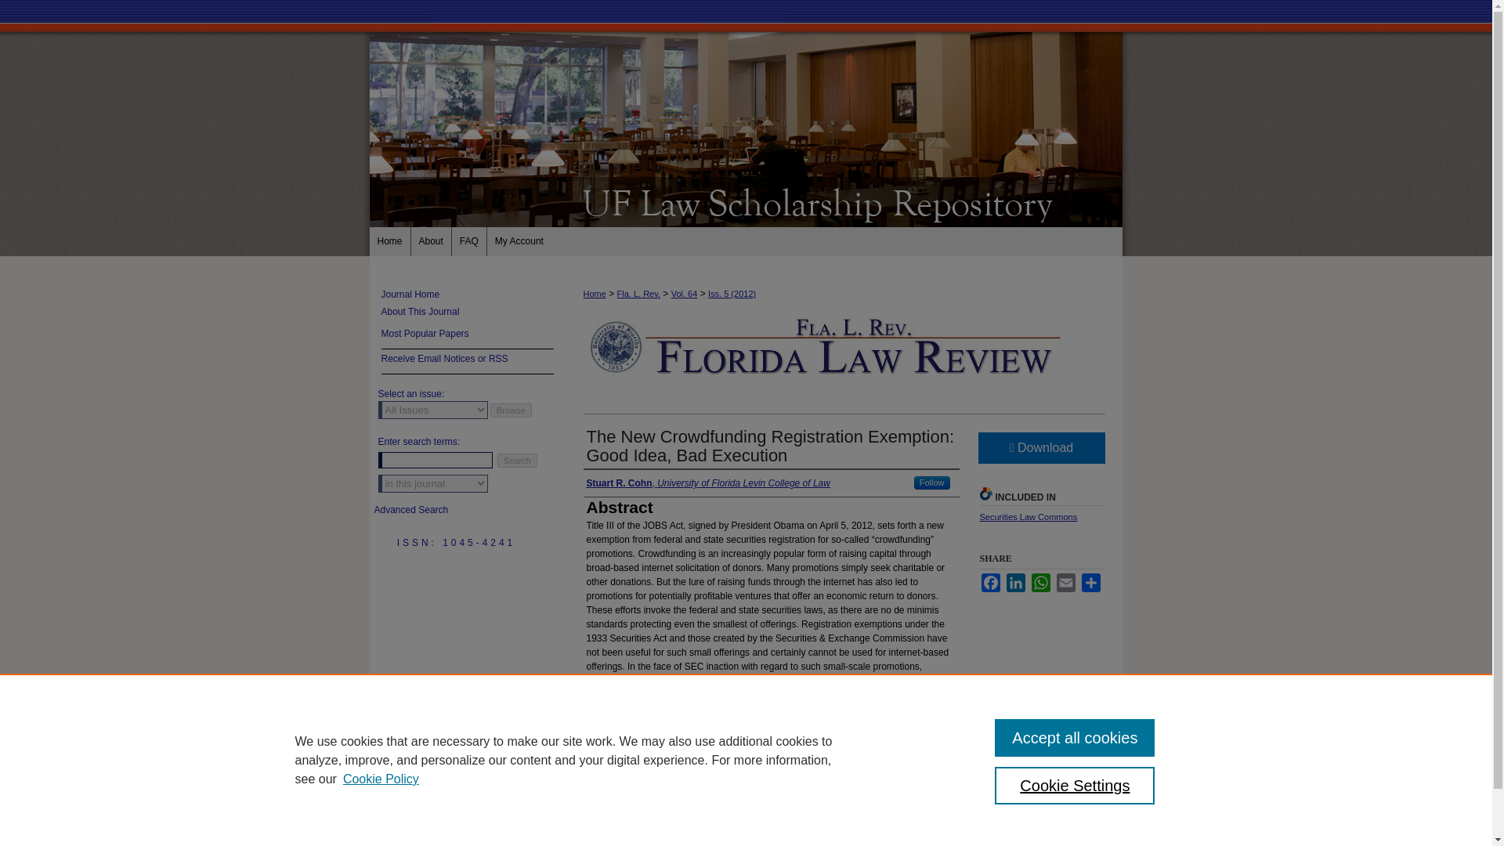  What do you see at coordinates (1040, 583) in the screenshot?
I see `WhatsApp` at bounding box center [1040, 583].